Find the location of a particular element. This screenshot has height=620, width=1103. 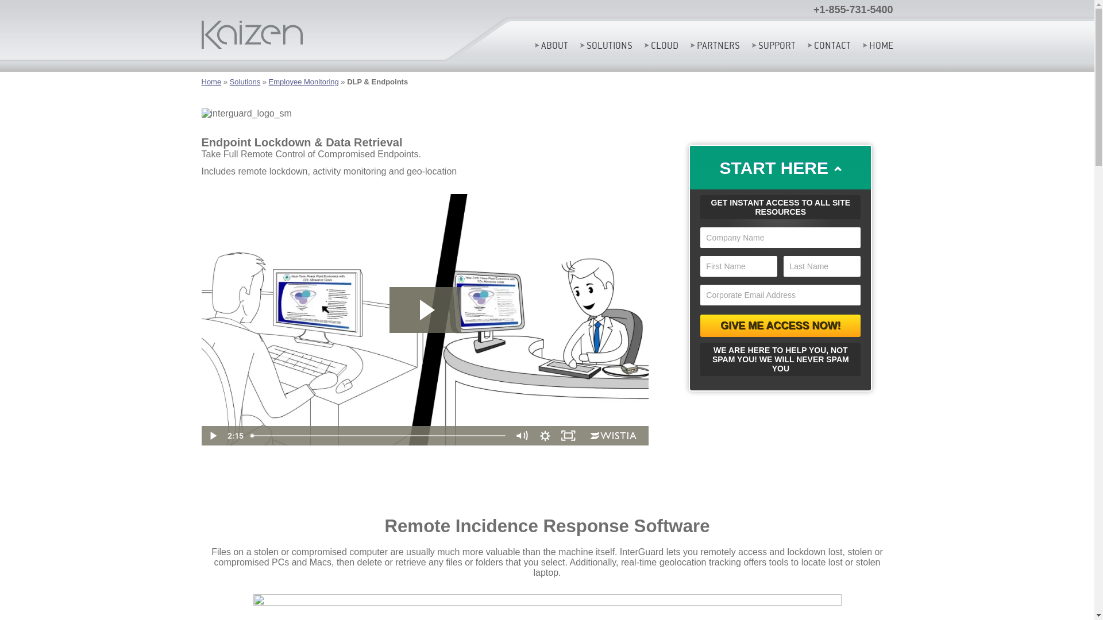

Solutions is located at coordinates (245, 82).